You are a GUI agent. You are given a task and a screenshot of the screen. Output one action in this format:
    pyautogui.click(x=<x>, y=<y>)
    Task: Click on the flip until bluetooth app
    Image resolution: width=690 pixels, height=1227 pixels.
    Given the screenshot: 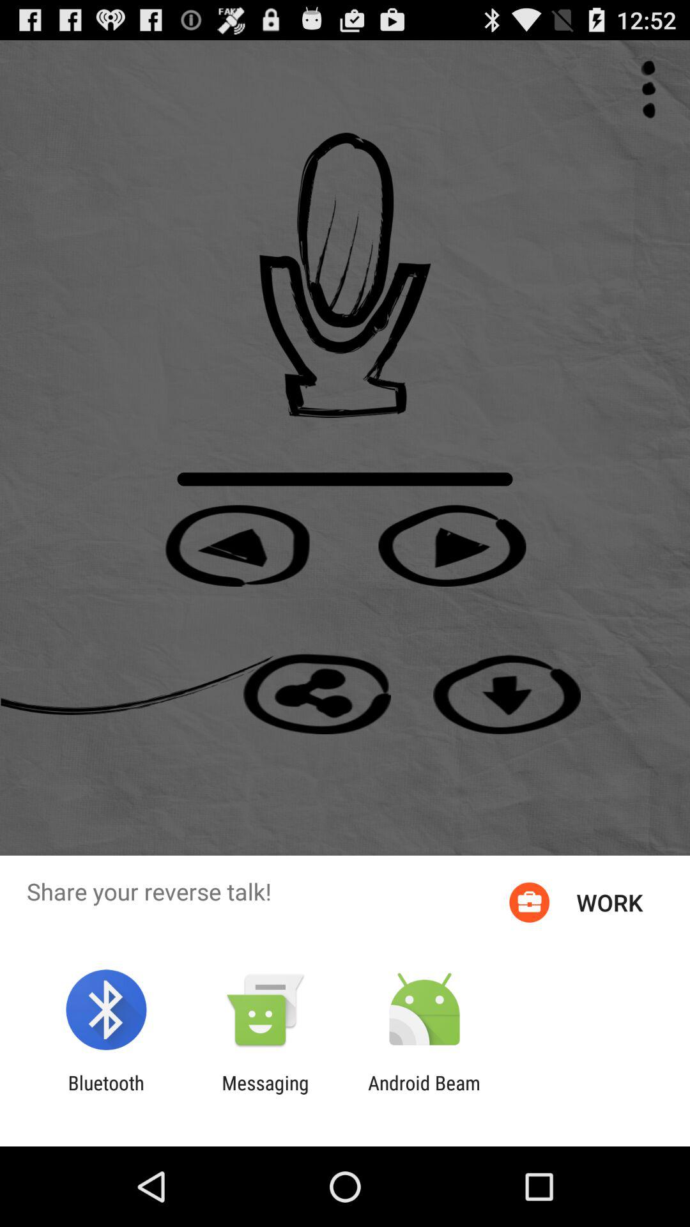 What is the action you would take?
    pyautogui.click(x=106, y=1094)
    